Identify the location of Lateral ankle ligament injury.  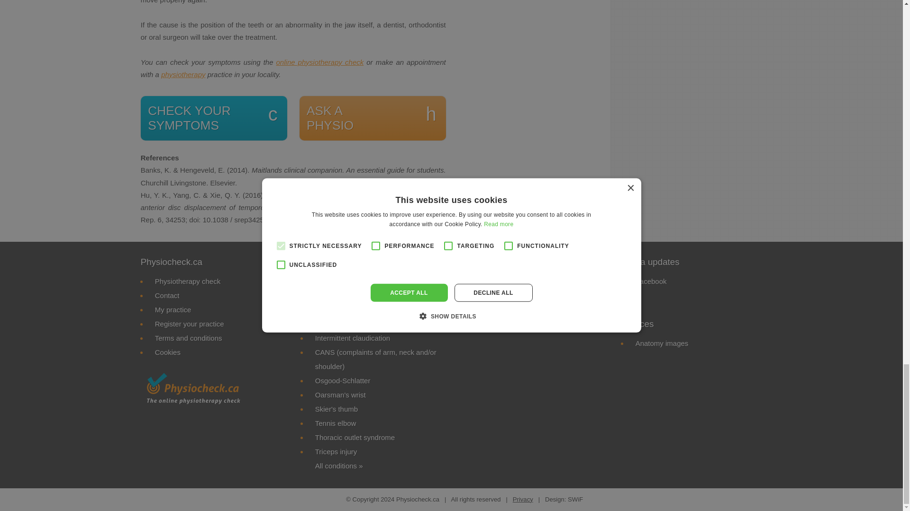
(373, 118).